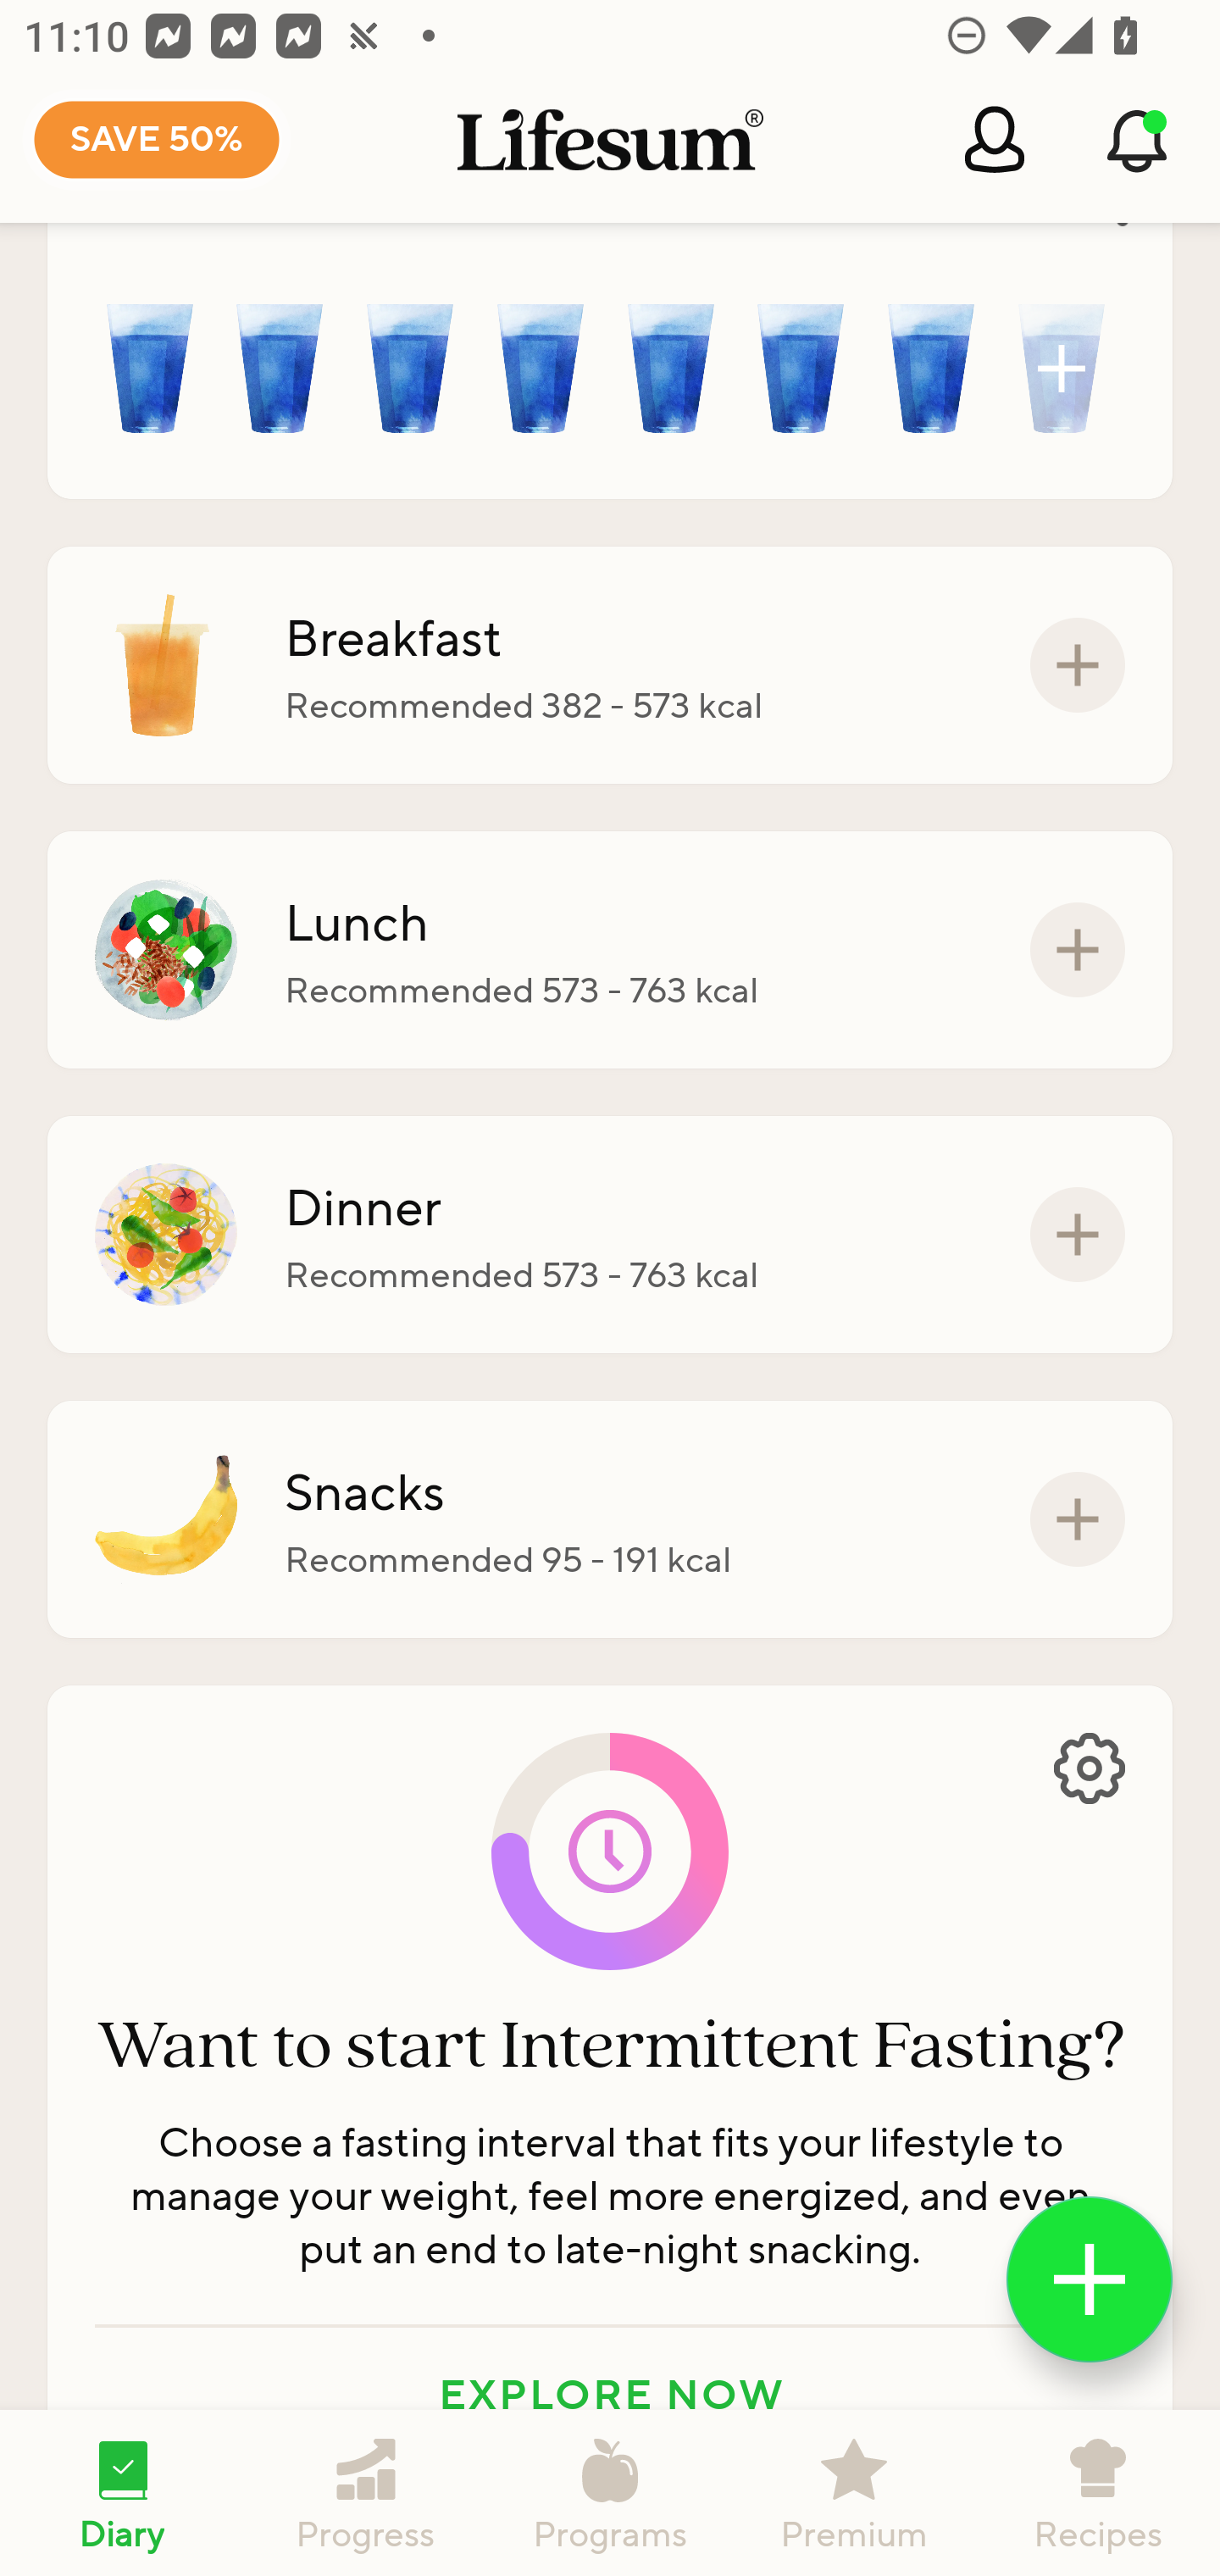 The image size is (1220, 2576). What do you see at coordinates (610, 950) in the screenshot?
I see `Lunch Recommended 573 - 763 kcal` at bounding box center [610, 950].